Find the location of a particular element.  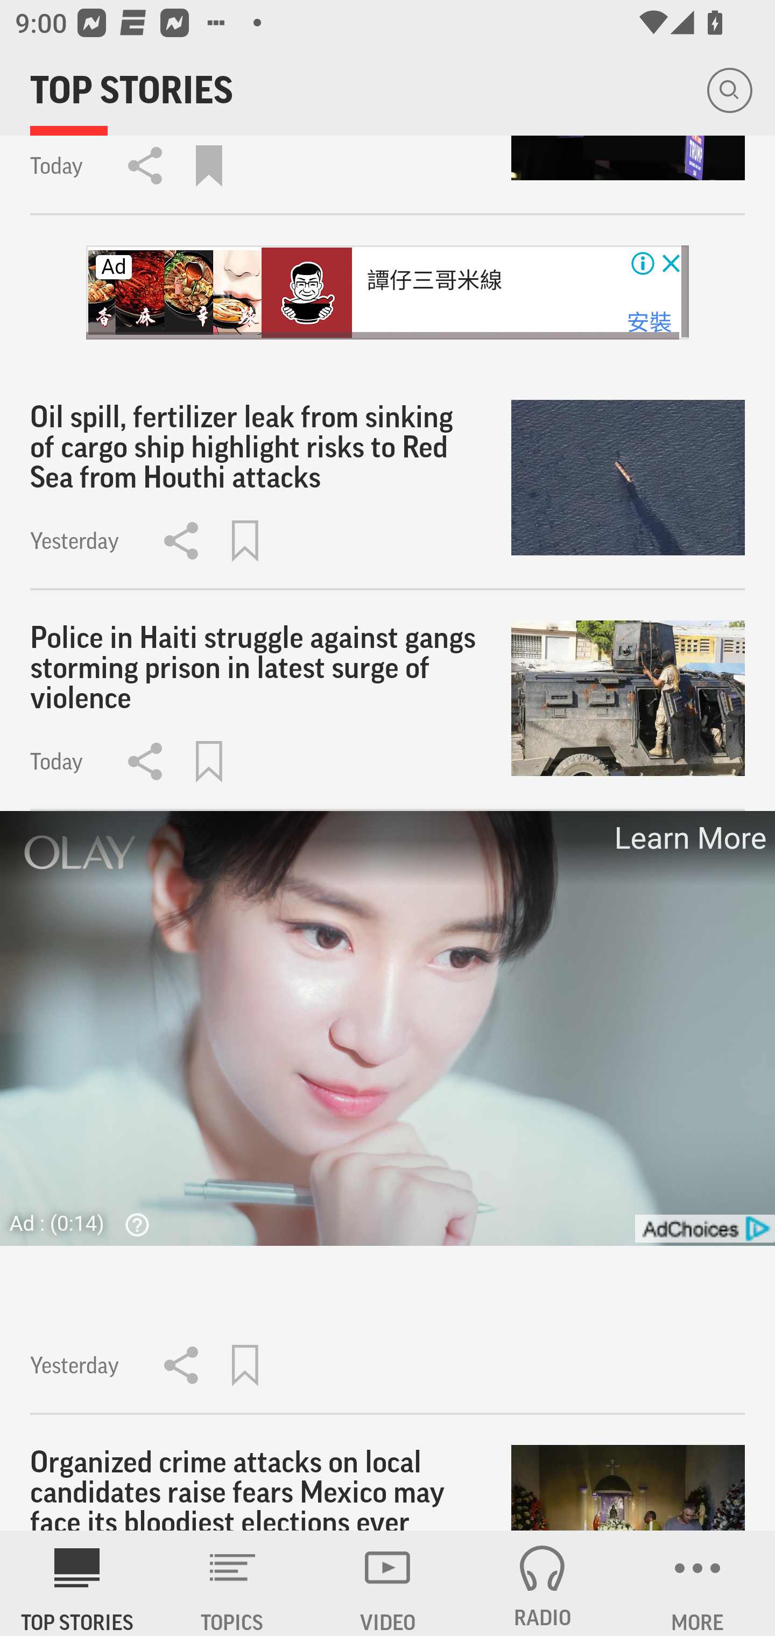

TOPICS is located at coordinates (232, 1583).